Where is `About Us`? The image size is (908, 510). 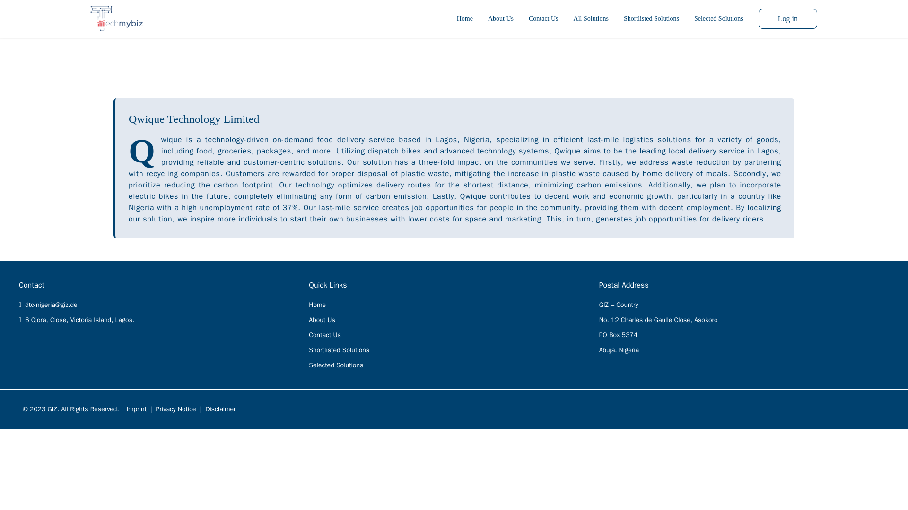
About Us is located at coordinates (322, 319).